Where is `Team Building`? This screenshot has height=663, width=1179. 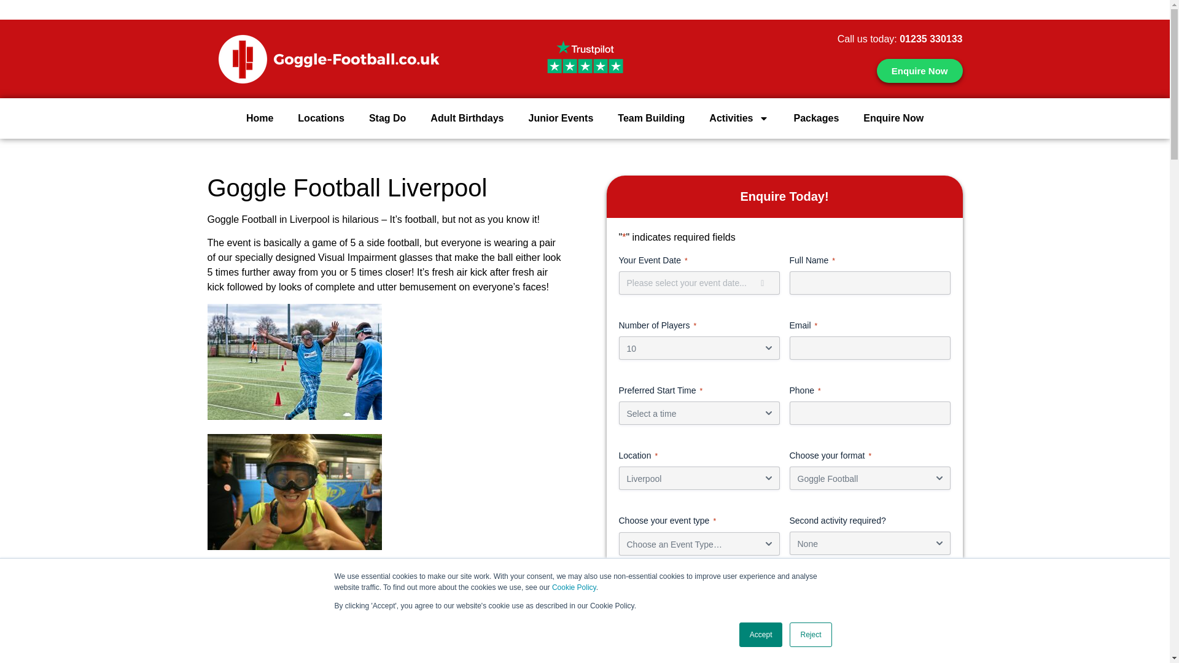 Team Building is located at coordinates (651, 118).